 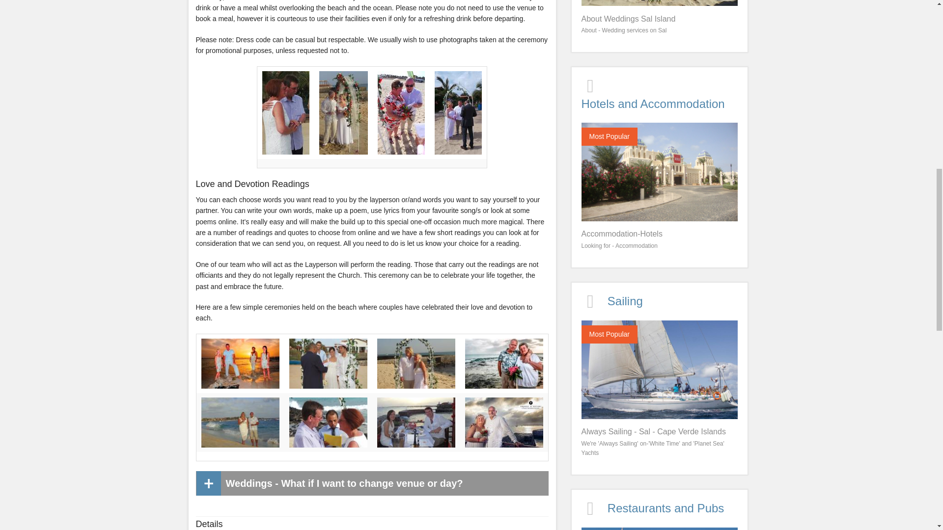 What do you see at coordinates (327, 422) in the screenshot?
I see `A Selection of Love and Devotion Ceremonies Sal Island` at bounding box center [327, 422].